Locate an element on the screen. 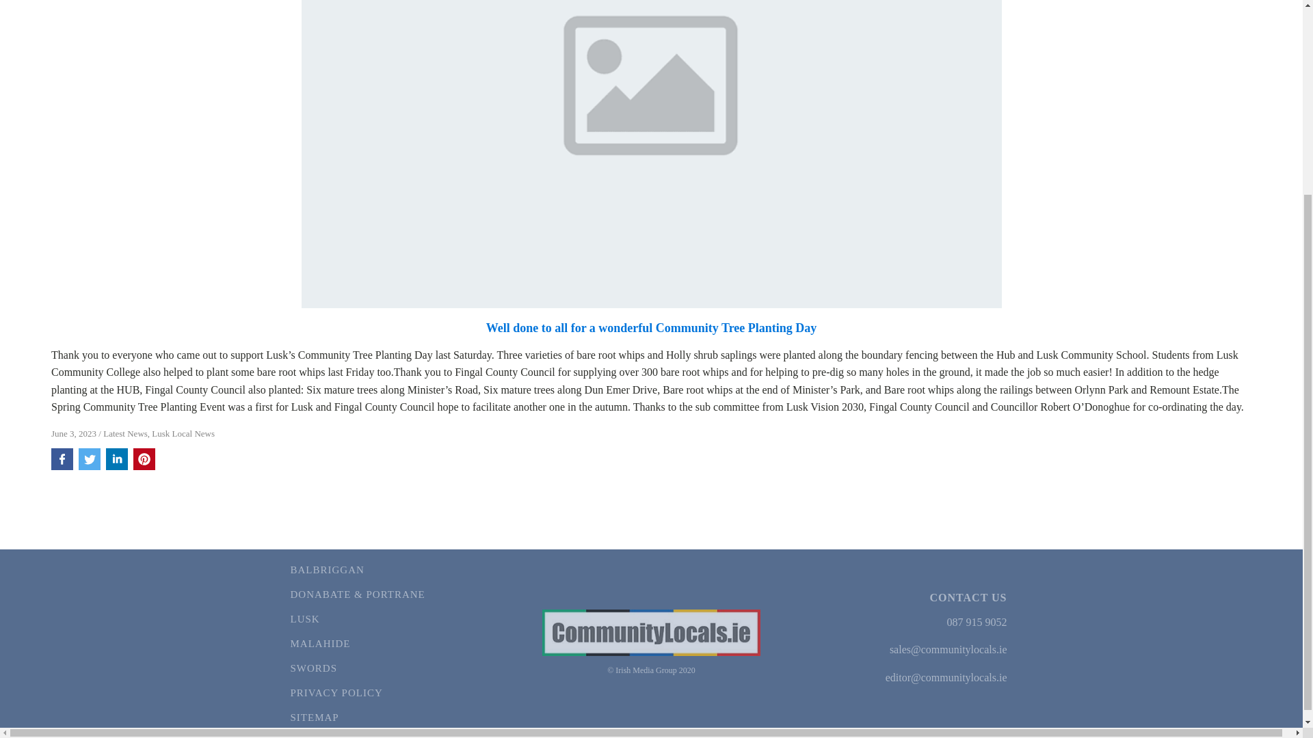 The image size is (1313, 738). BALBRIGGAN is located at coordinates (358, 570).